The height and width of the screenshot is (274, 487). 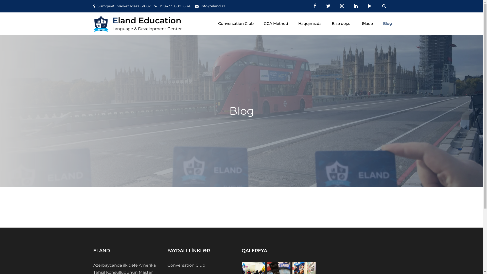 What do you see at coordinates (388, 24) in the screenshot?
I see `Blog` at bounding box center [388, 24].